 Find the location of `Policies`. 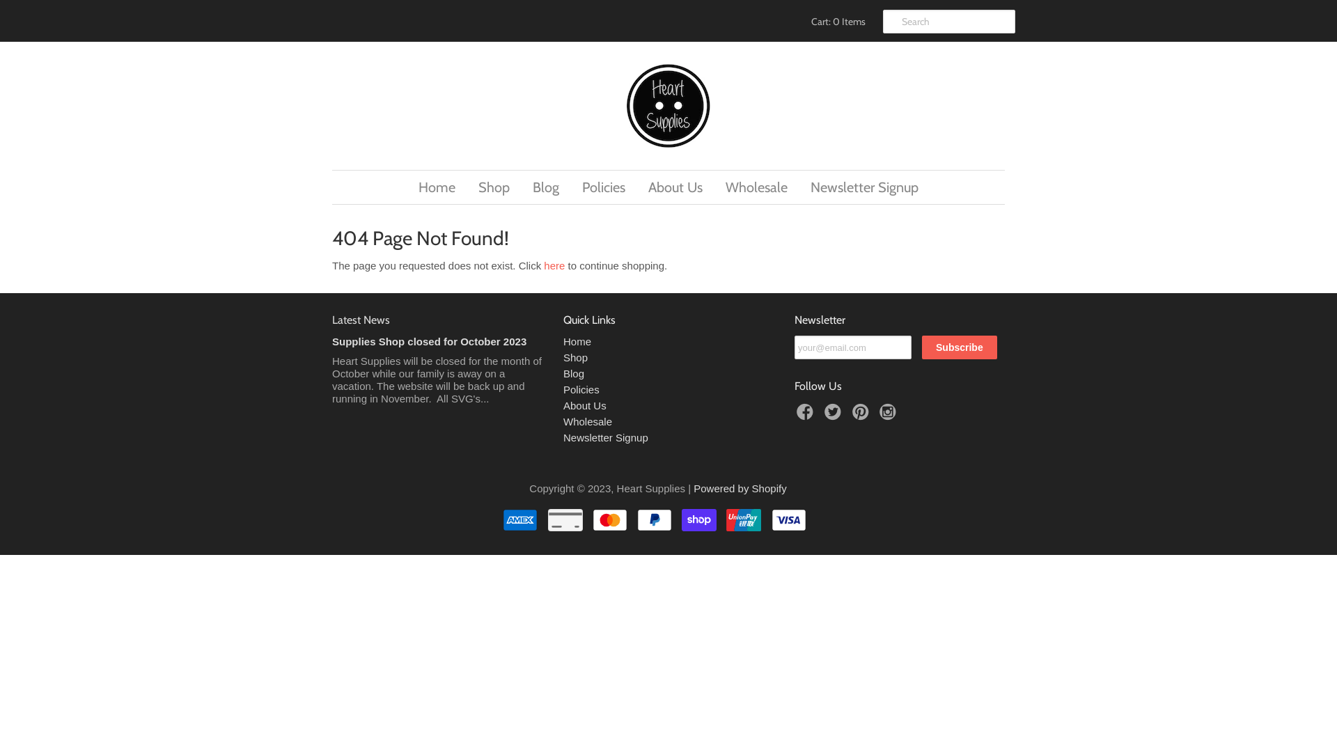

Policies is located at coordinates (581, 390).